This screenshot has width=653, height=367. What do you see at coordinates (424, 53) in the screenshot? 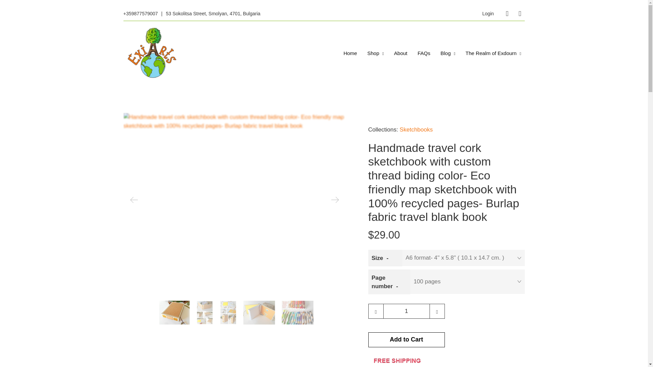
I see `FAQs` at bounding box center [424, 53].